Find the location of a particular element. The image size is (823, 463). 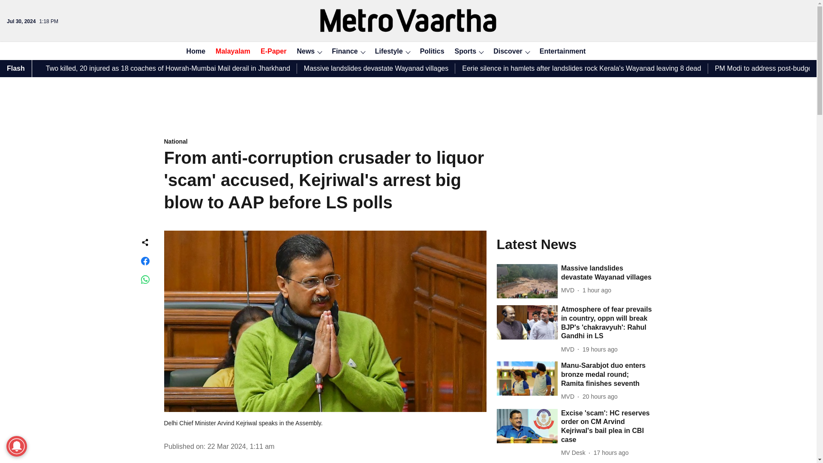

MVD is located at coordinates (569, 290).